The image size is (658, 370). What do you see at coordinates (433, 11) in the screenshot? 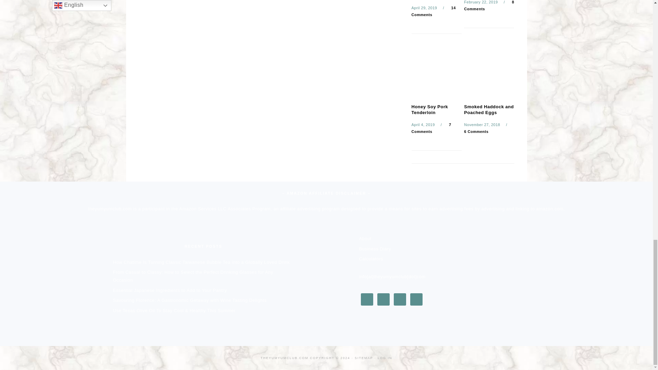
I see `14 Comments` at bounding box center [433, 11].